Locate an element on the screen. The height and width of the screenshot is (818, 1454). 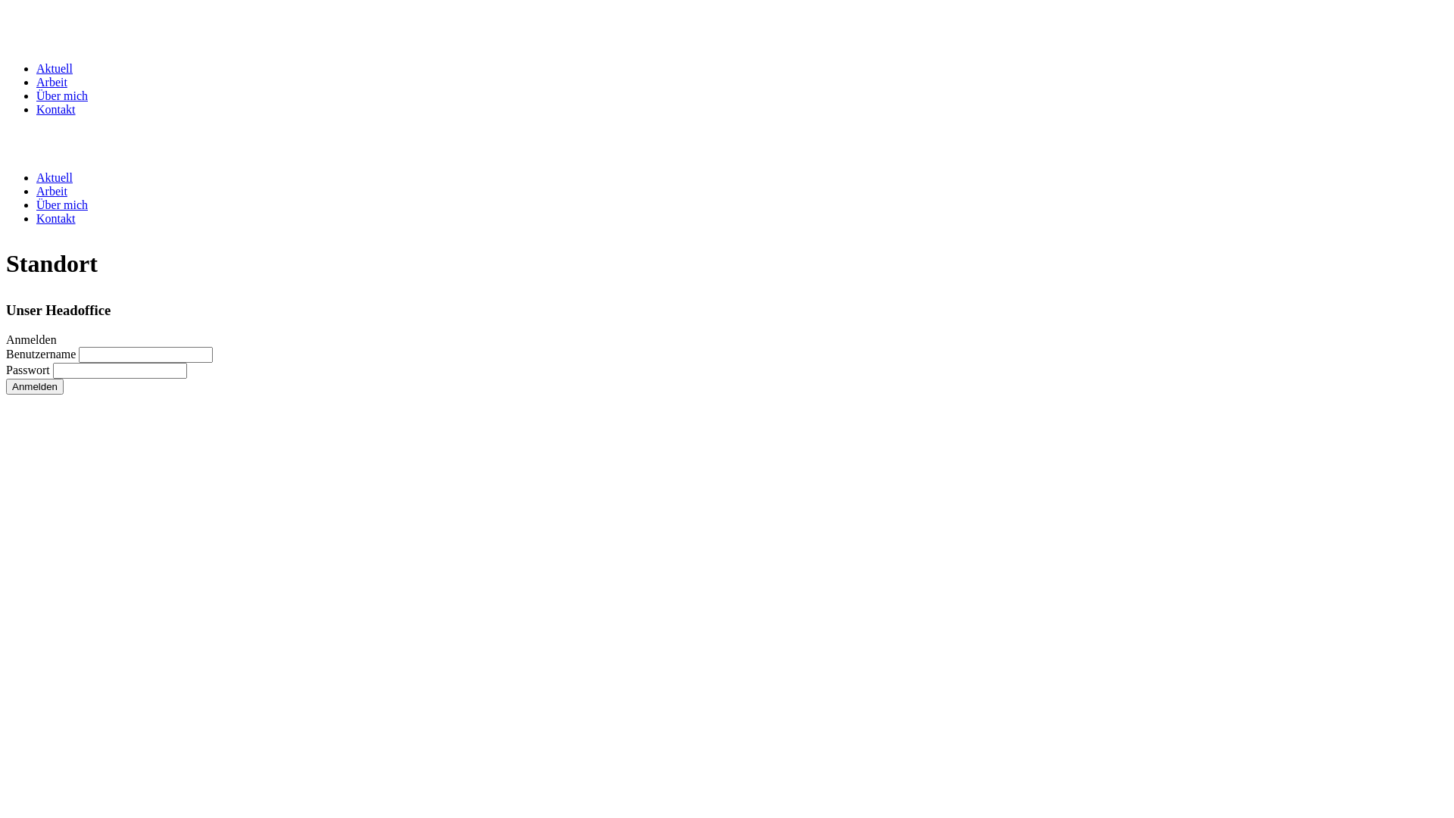
Aktuell is located at coordinates (55, 177).